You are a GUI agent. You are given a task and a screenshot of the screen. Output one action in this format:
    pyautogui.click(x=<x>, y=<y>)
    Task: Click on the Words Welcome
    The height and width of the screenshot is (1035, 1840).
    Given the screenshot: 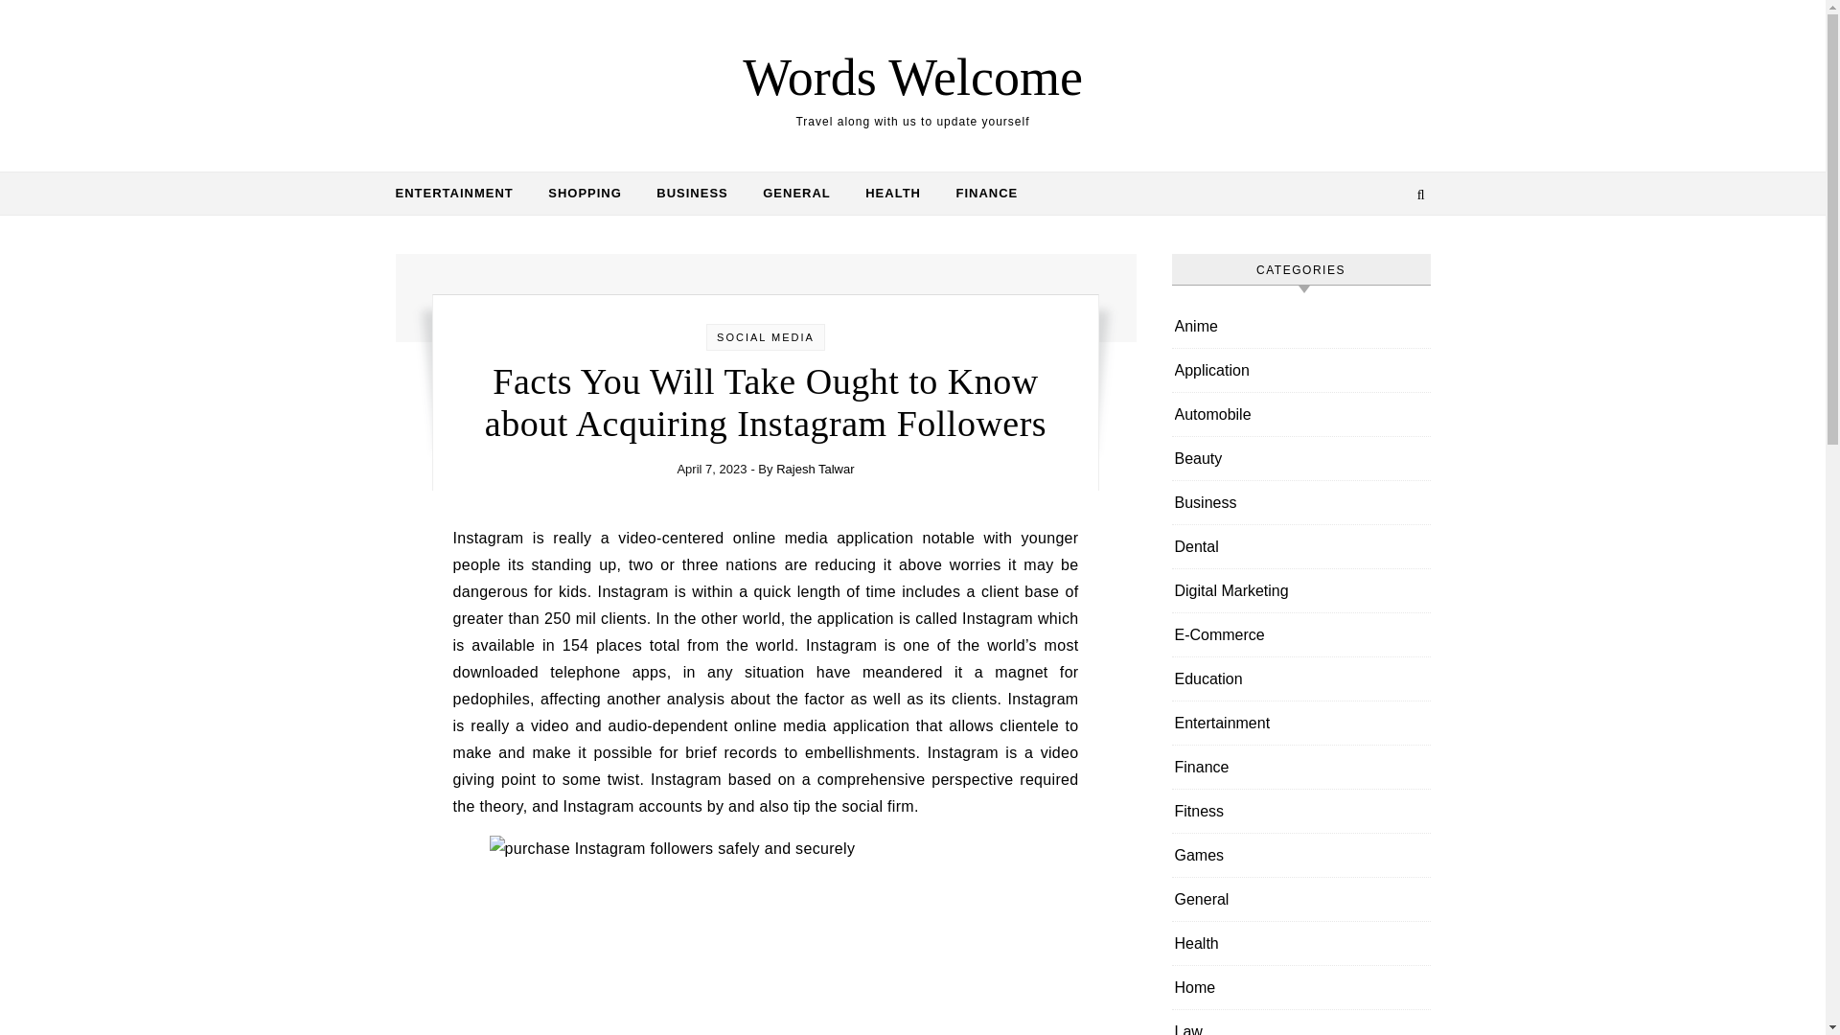 What is the action you would take?
    pyautogui.click(x=912, y=77)
    